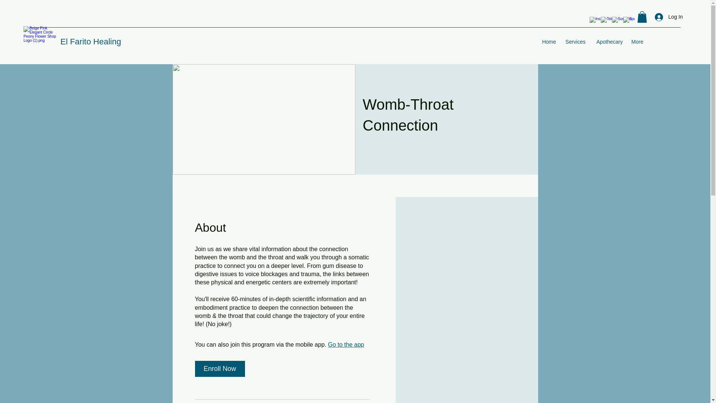 Image resolution: width=716 pixels, height=403 pixels. Describe the element at coordinates (669, 17) in the screenshot. I see `Log In` at that location.